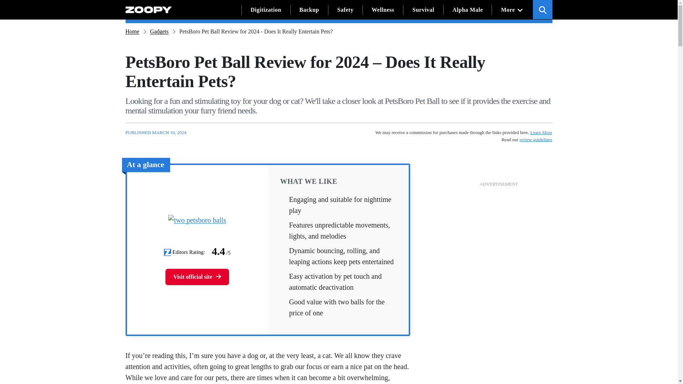 This screenshot has width=683, height=384. I want to click on Backup, so click(309, 10).